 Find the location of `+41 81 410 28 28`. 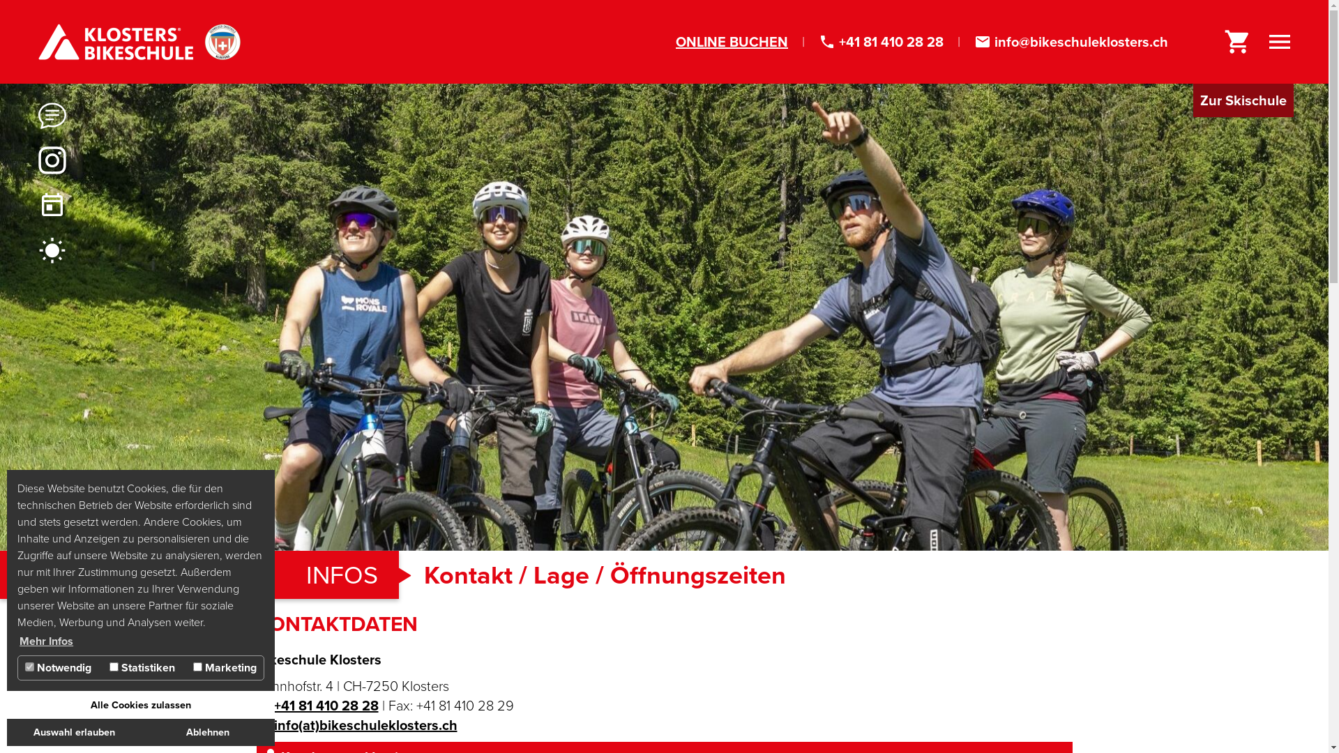

+41 81 410 28 28 is located at coordinates (891, 42).